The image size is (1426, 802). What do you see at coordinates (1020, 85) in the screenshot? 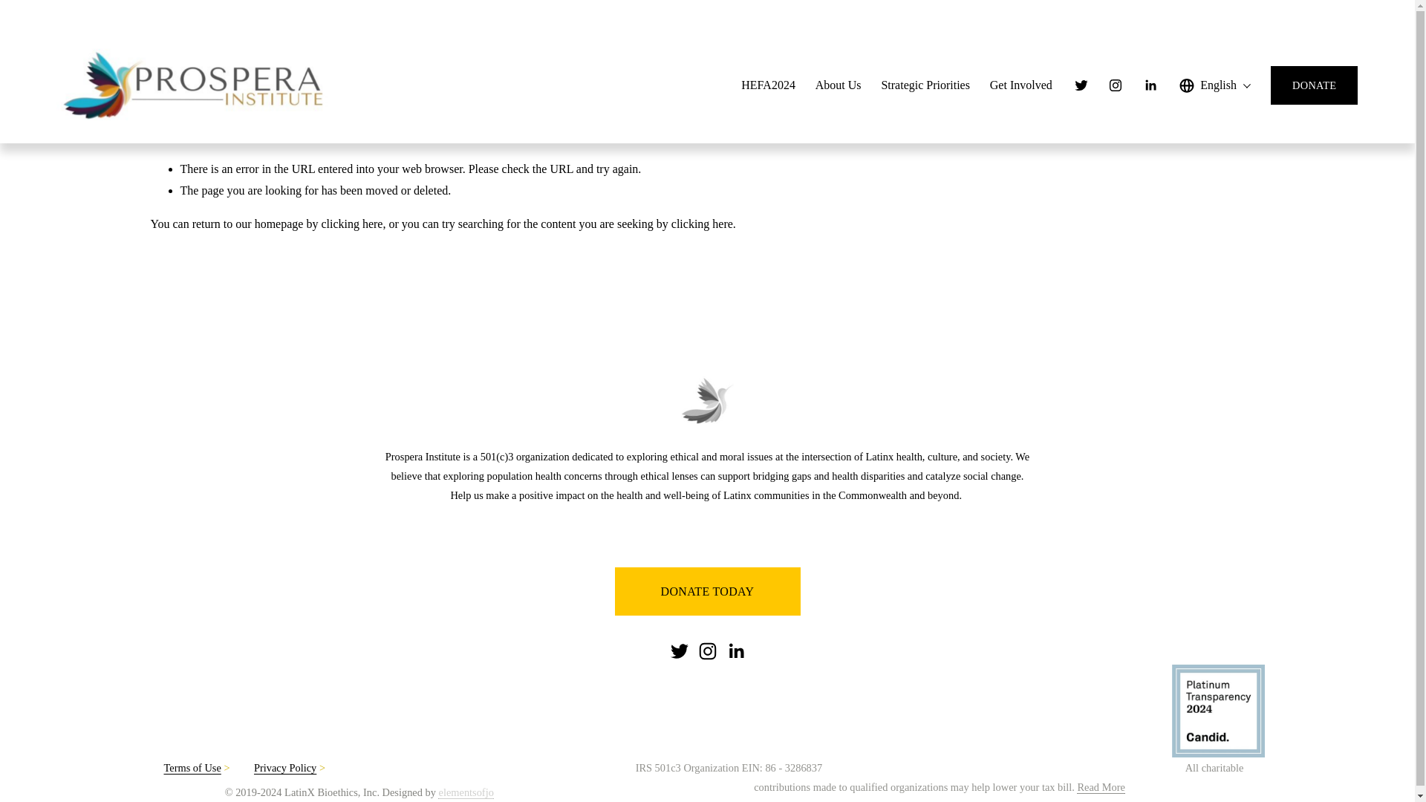
I see `Get Involved` at bounding box center [1020, 85].